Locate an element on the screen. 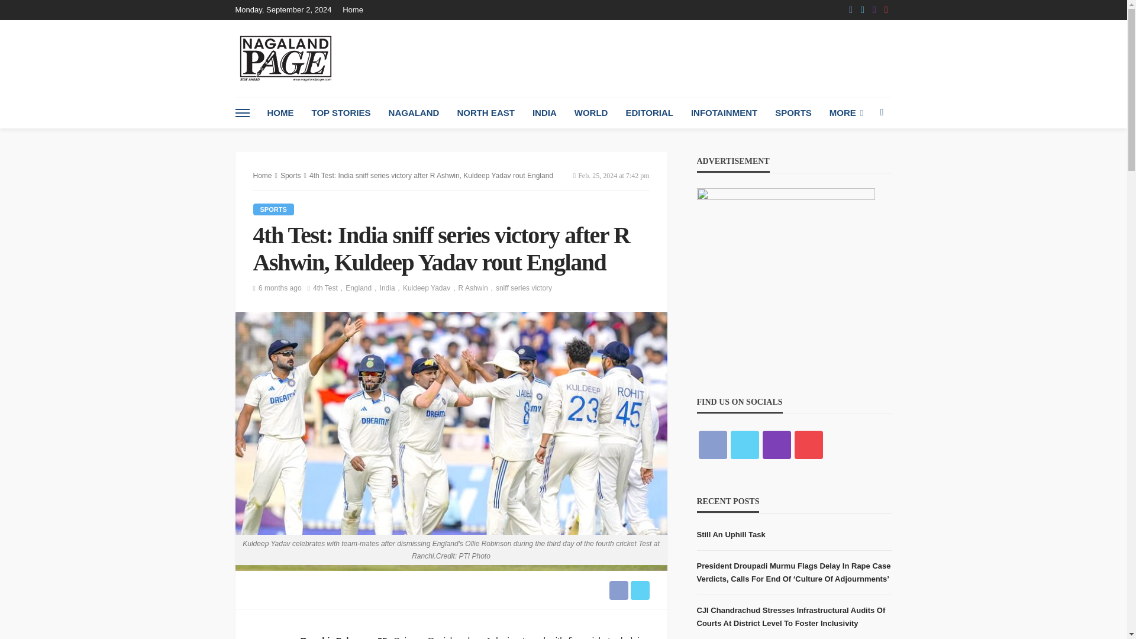 Image resolution: width=1136 pixels, height=639 pixels. TOP STORIES is located at coordinates (341, 113).